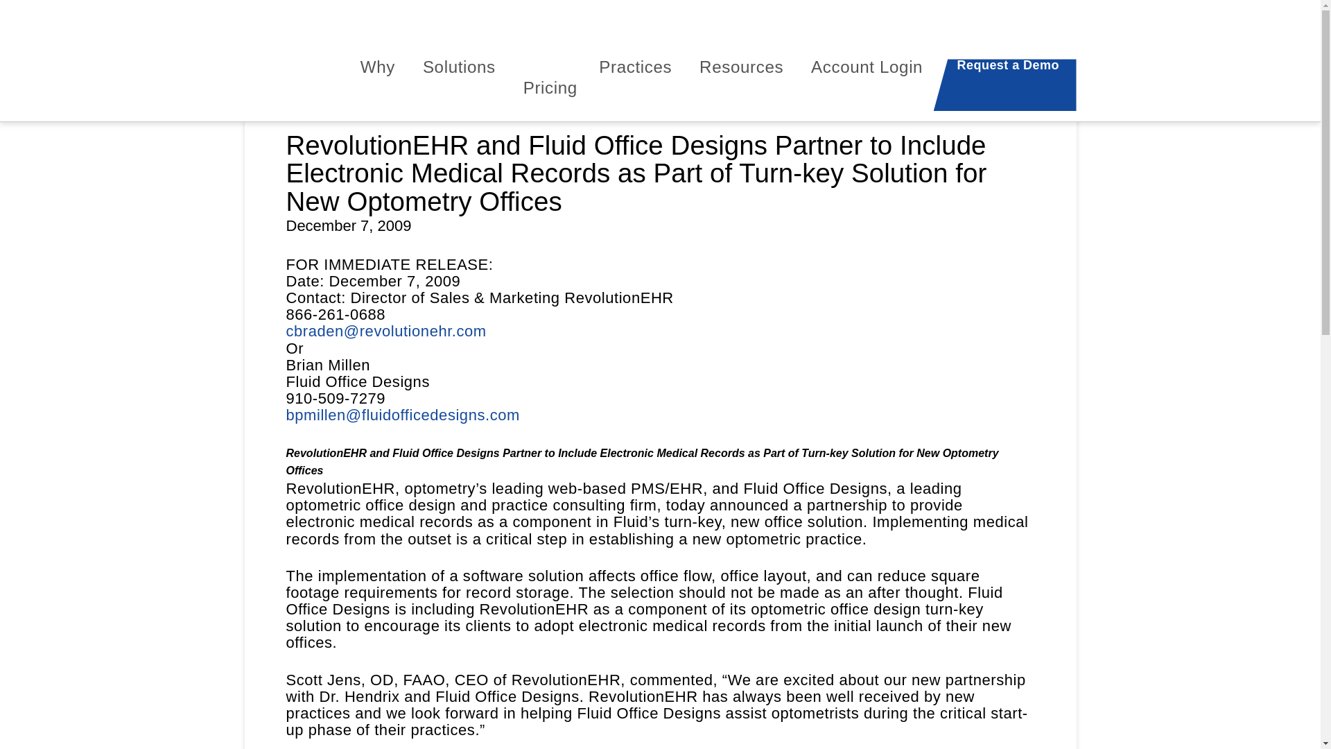  What do you see at coordinates (1005, 85) in the screenshot?
I see `Request a Demo` at bounding box center [1005, 85].